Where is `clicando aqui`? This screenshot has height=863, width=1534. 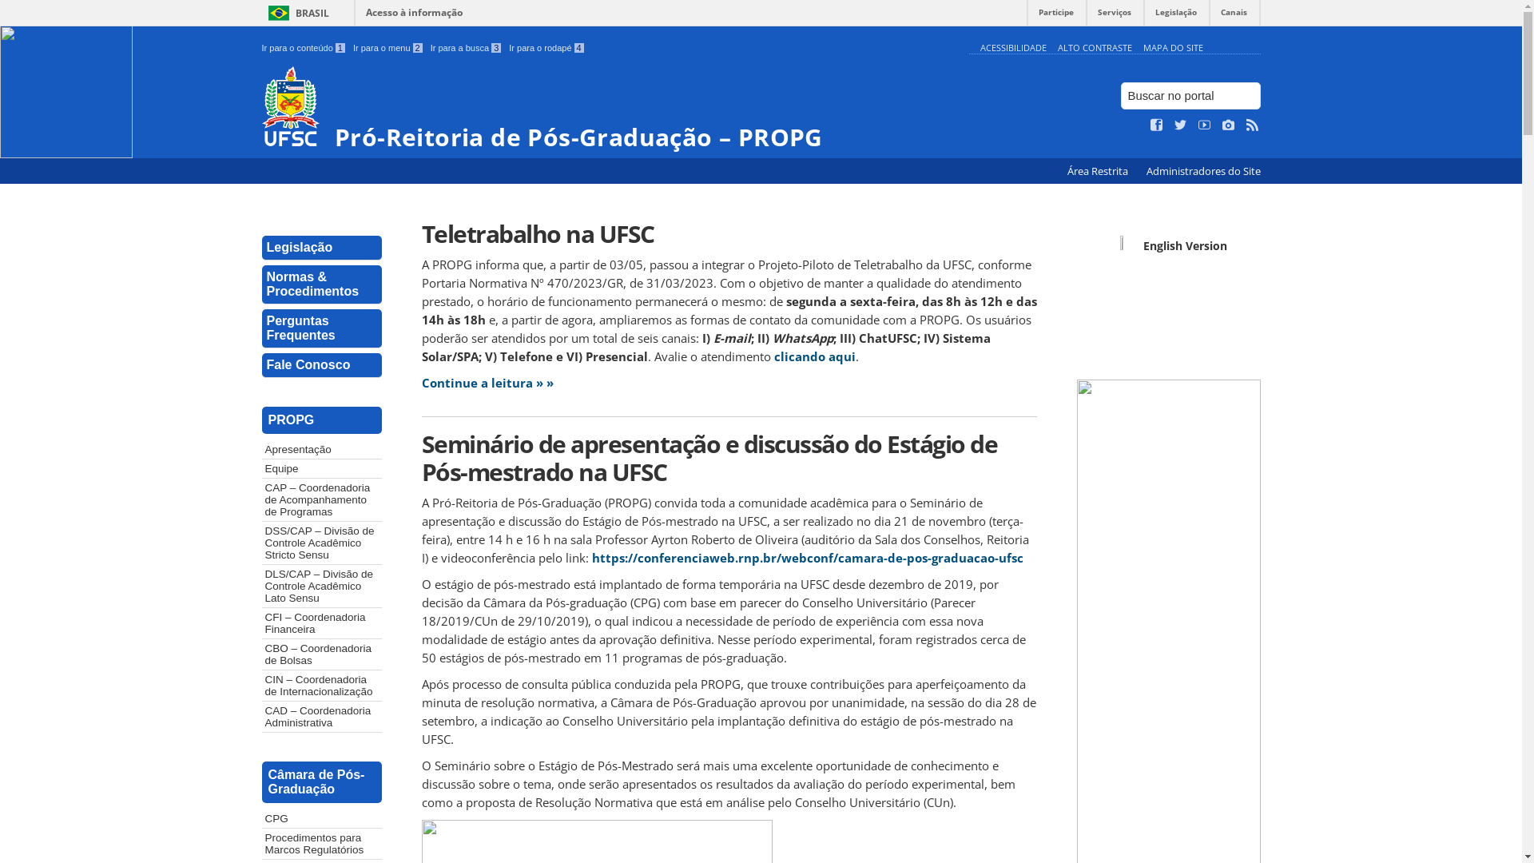 clicando aqui is located at coordinates (814, 356).